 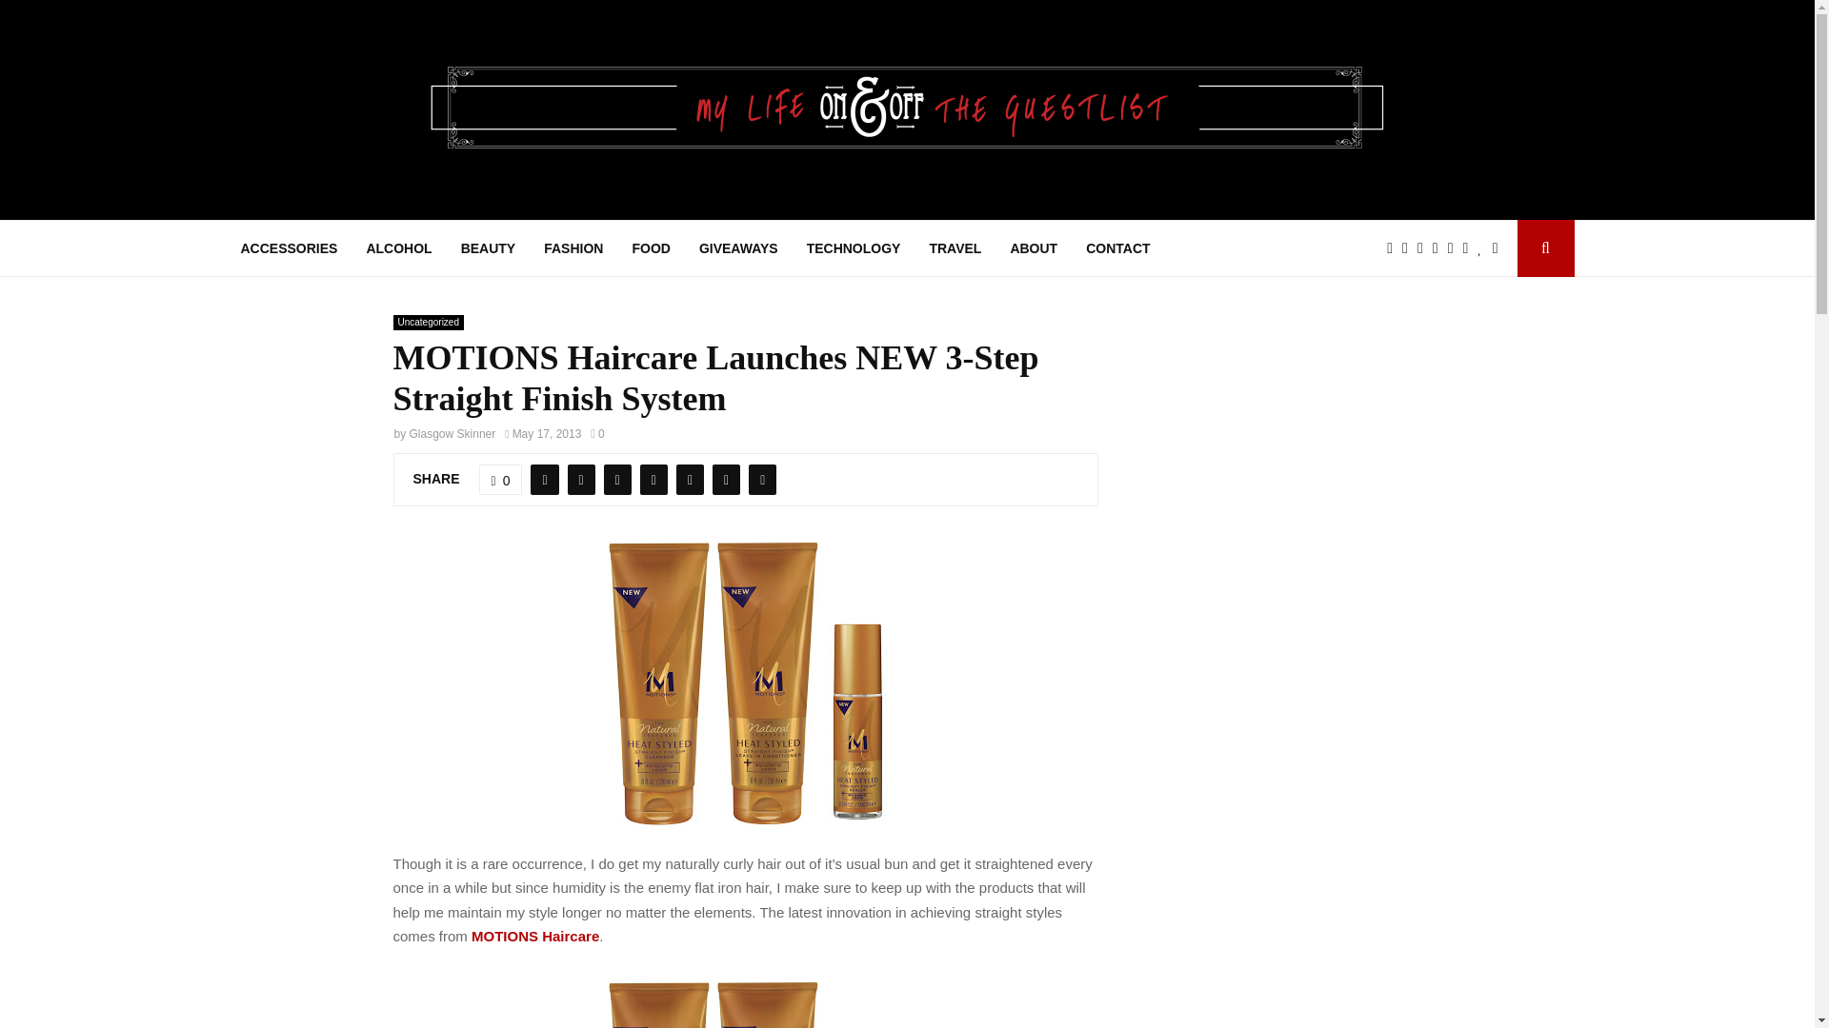 What do you see at coordinates (1425, 248) in the screenshot?
I see `Instagram` at bounding box center [1425, 248].